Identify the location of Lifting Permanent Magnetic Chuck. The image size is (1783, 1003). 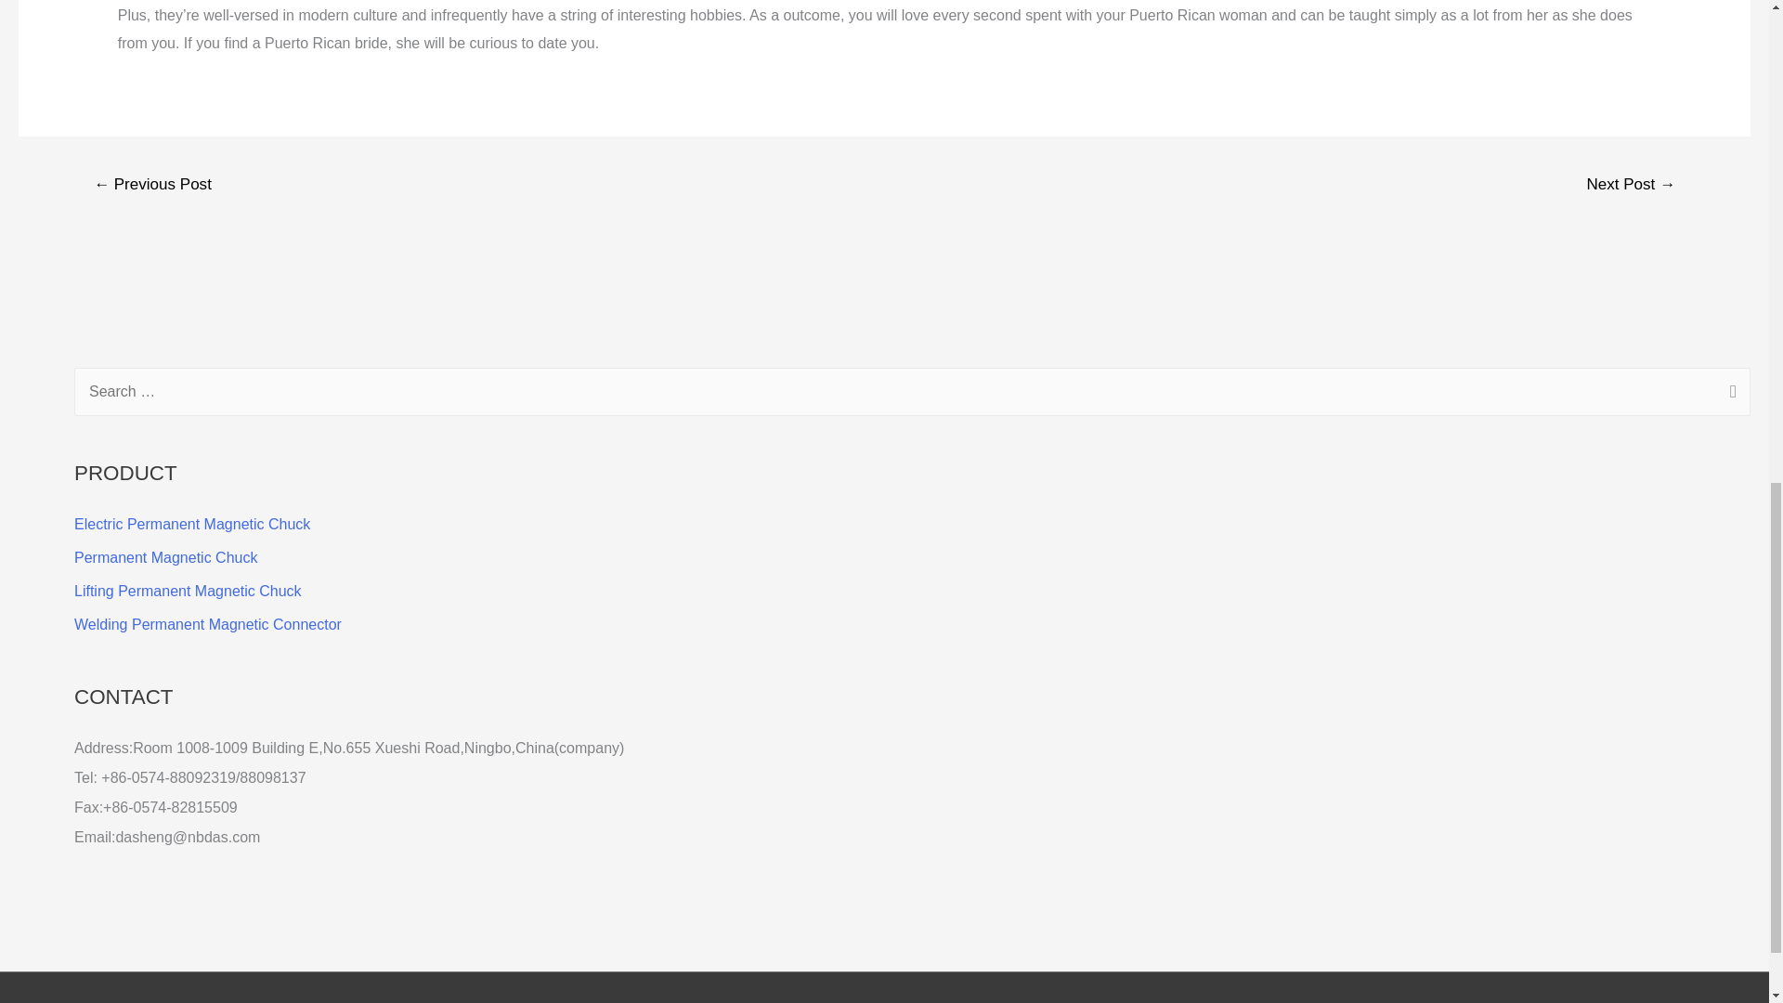
(188, 591).